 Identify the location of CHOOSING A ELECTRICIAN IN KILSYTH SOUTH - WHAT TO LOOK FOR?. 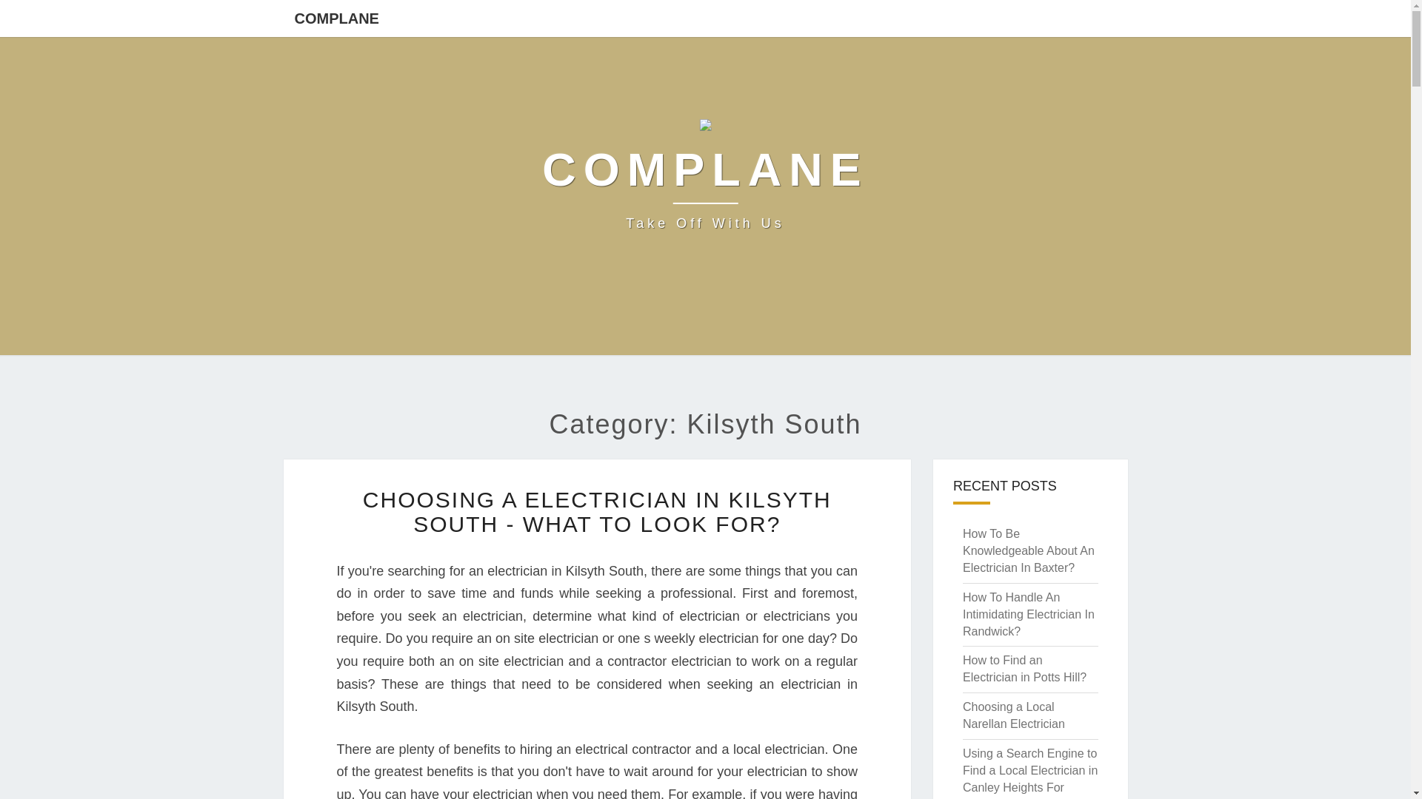
(597, 511).